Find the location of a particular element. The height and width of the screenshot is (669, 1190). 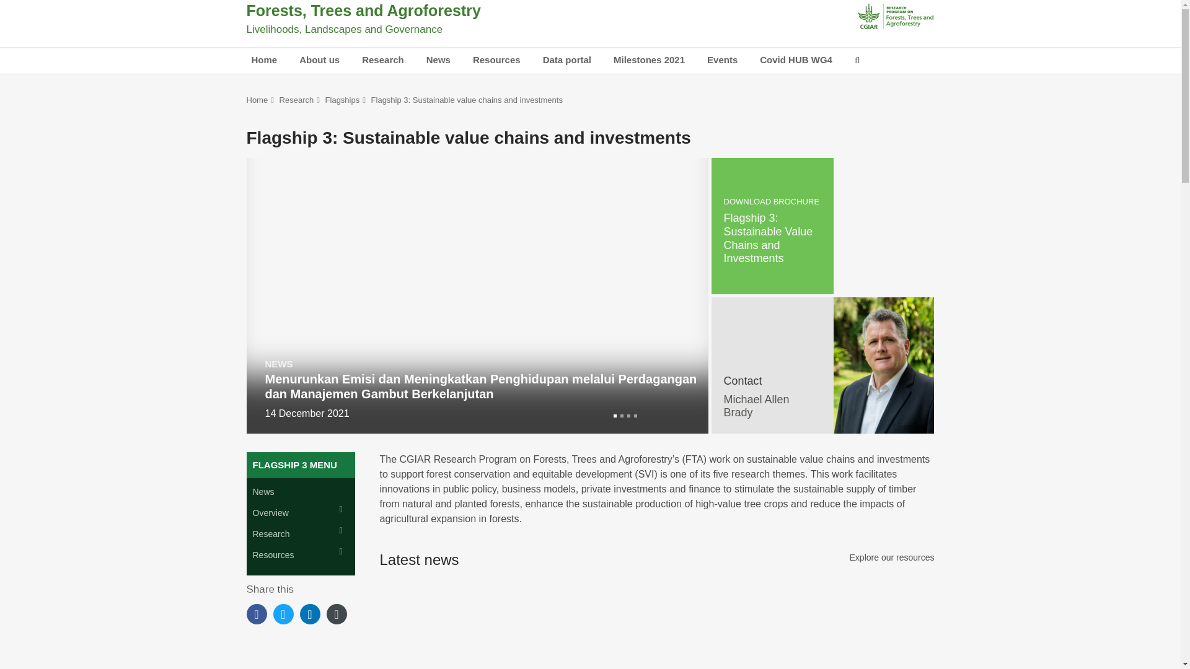

News is located at coordinates (438, 61).